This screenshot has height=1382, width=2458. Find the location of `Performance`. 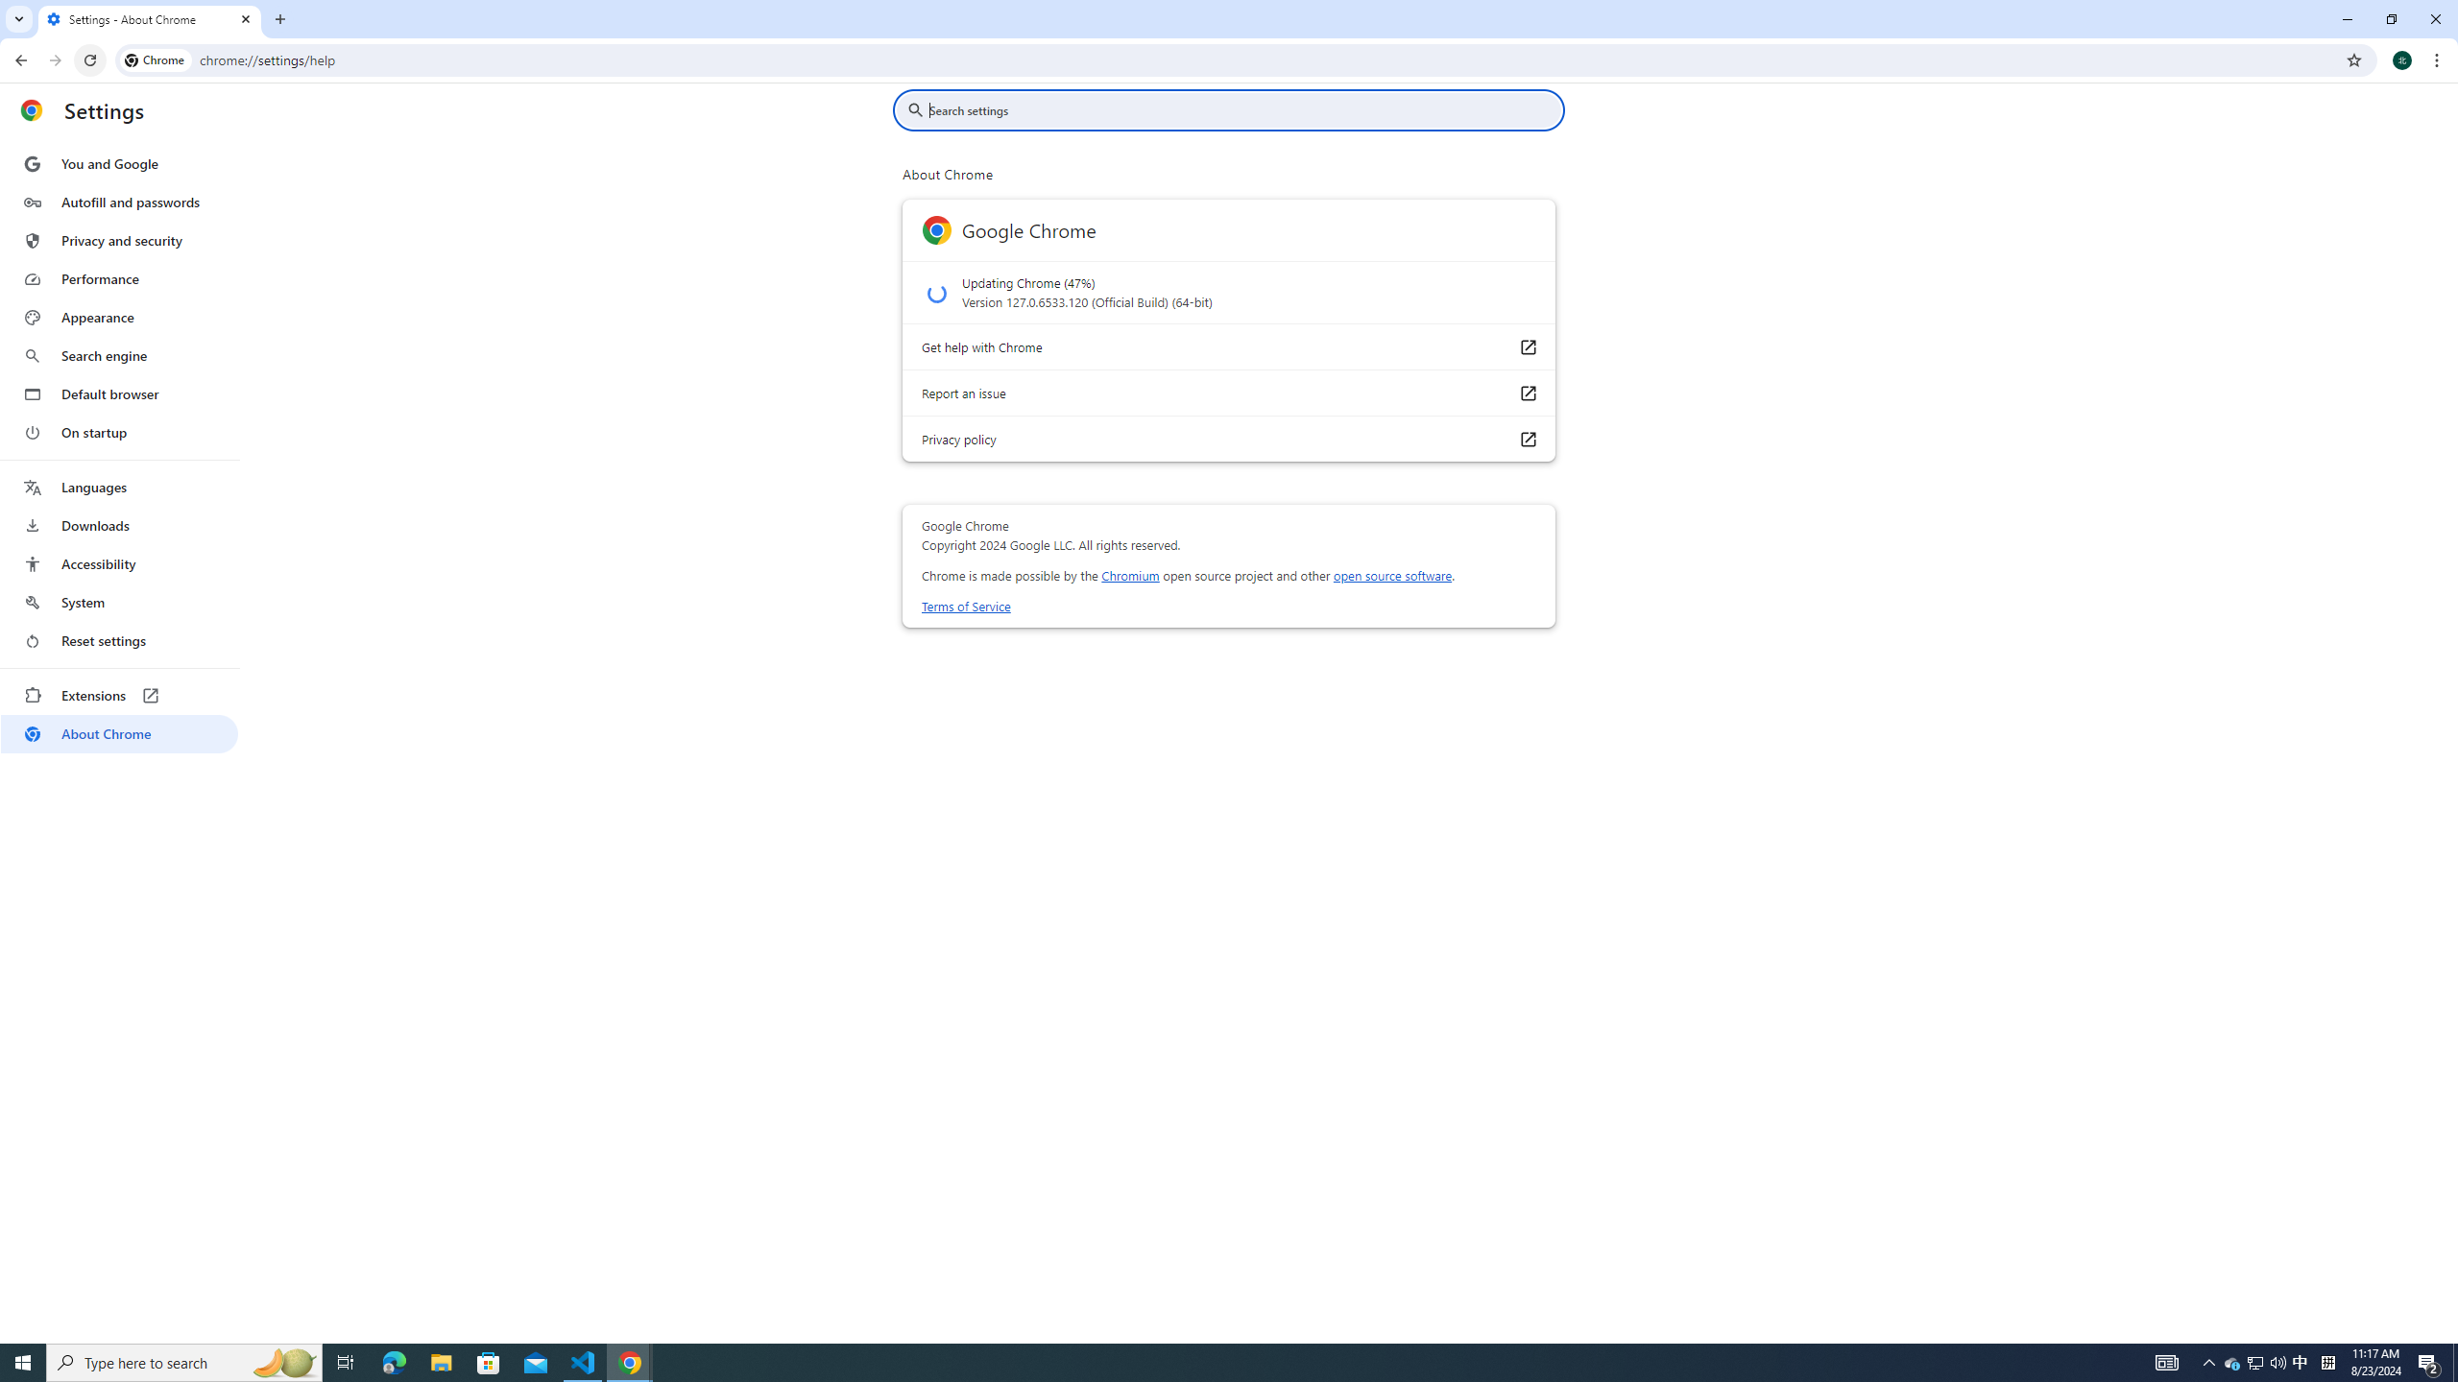

Performance is located at coordinates (119, 278).